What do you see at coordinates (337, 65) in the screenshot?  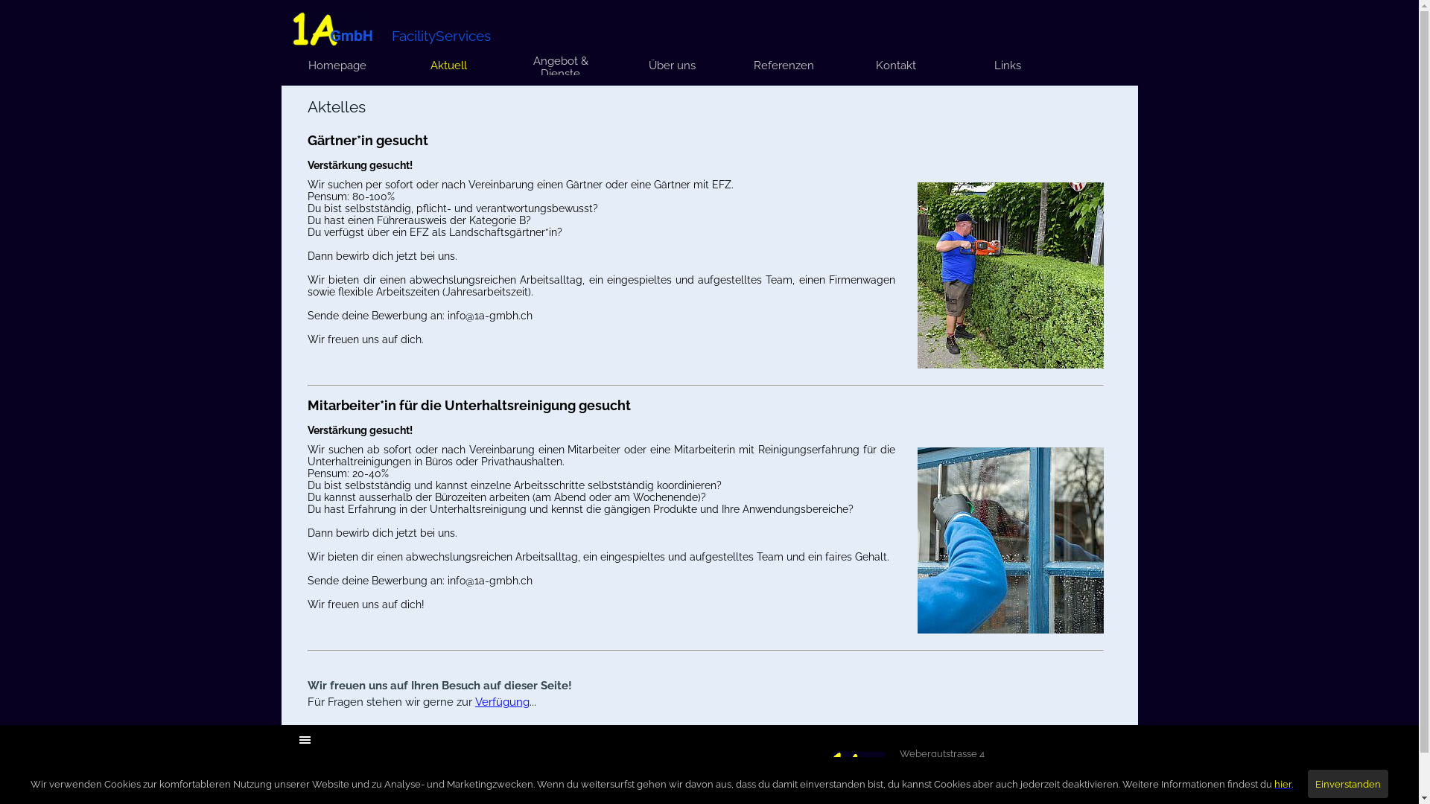 I see `Homepage` at bounding box center [337, 65].